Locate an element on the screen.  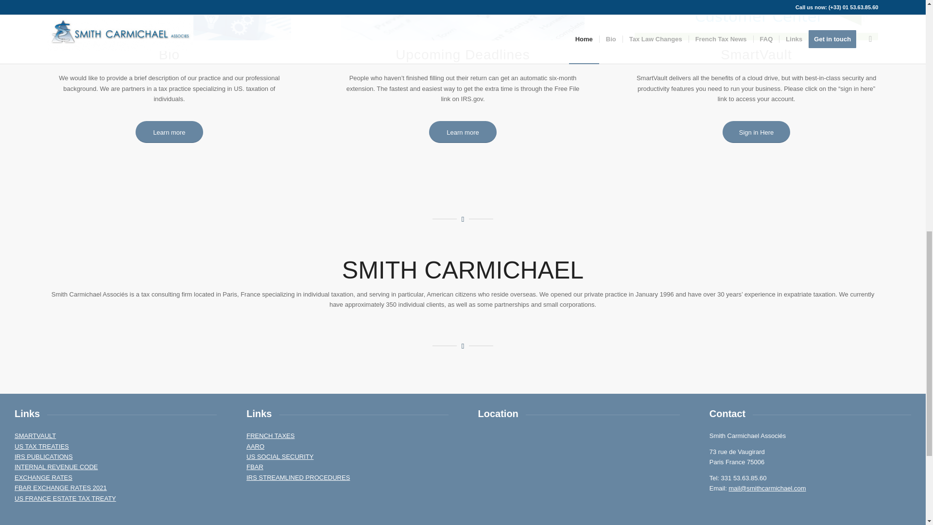
SmartVault Customer Center is located at coordinates (756, 20).